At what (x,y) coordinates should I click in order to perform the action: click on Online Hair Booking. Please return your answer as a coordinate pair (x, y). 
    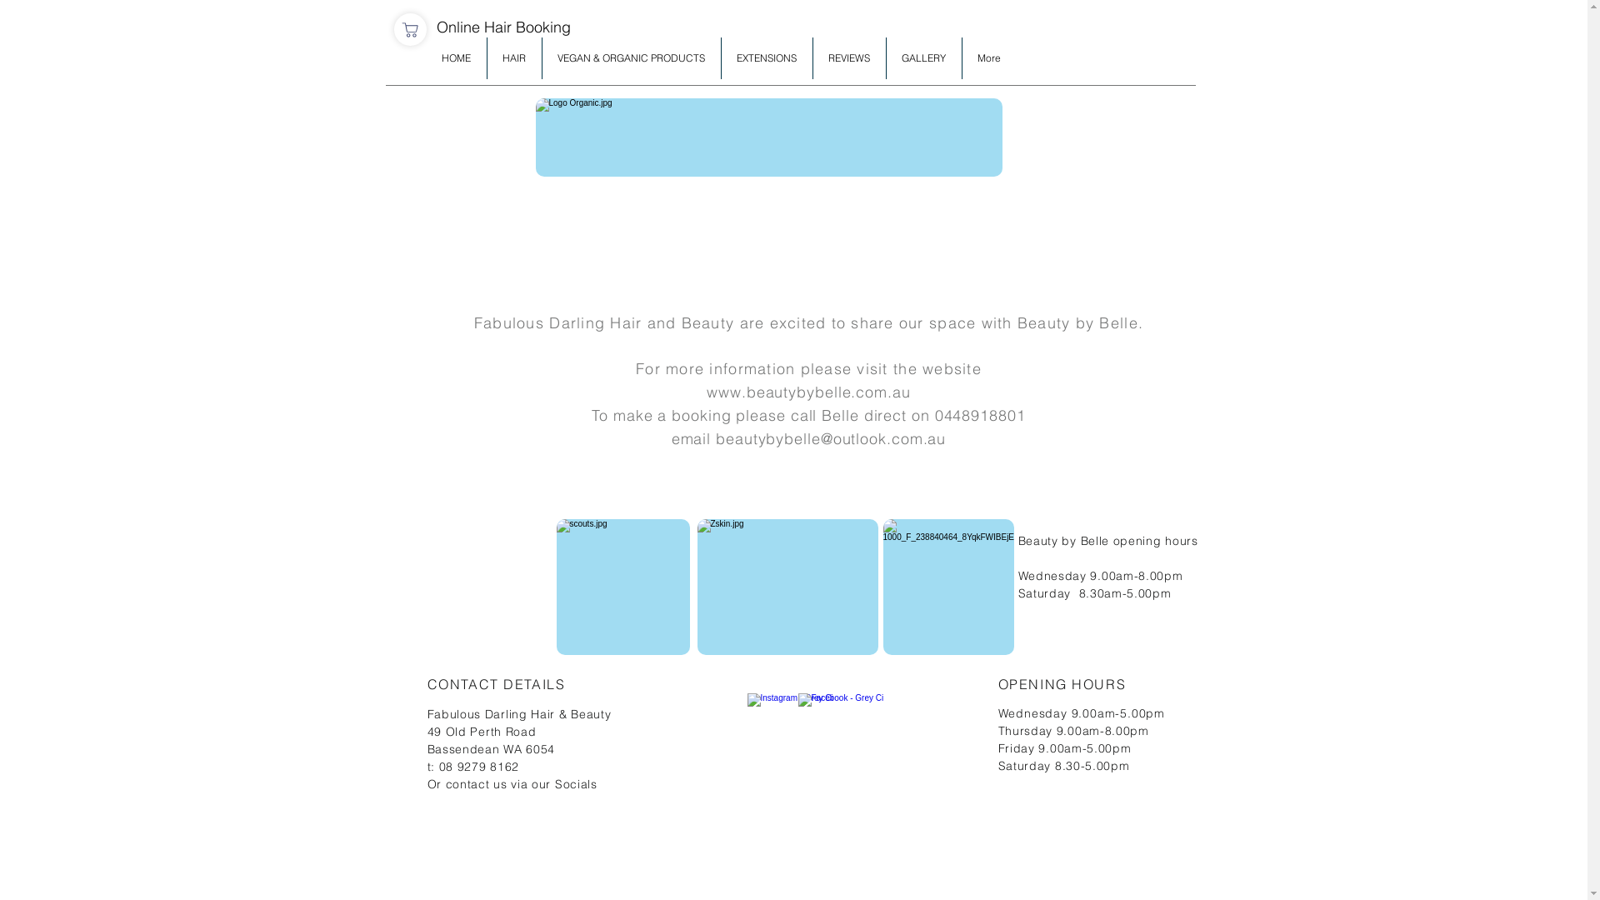
    Looking at the image, I should click on (503, 27).